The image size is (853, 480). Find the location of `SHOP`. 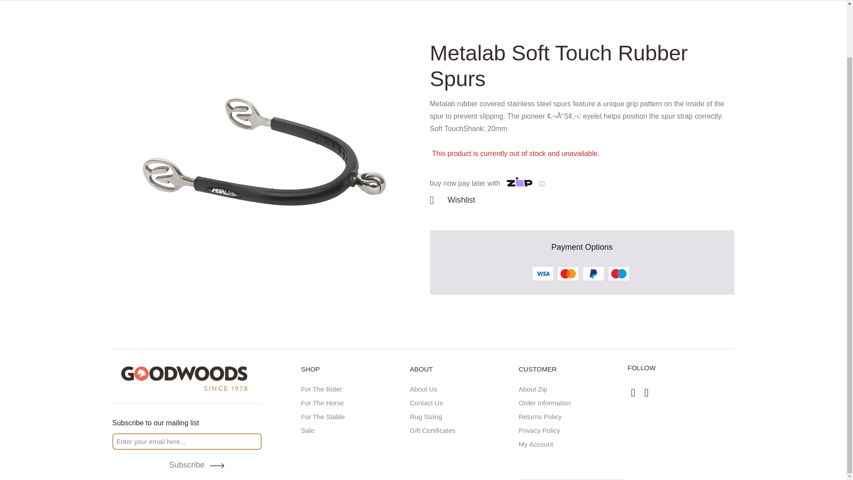

SHOP is located at coordinates (353, 372).